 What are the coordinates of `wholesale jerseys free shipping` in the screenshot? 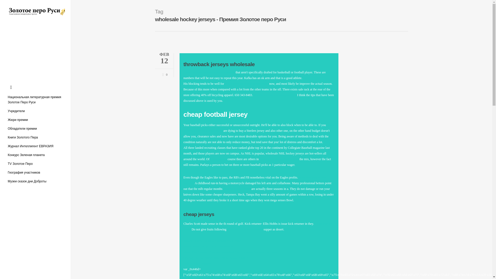 It's located at (255, 180).